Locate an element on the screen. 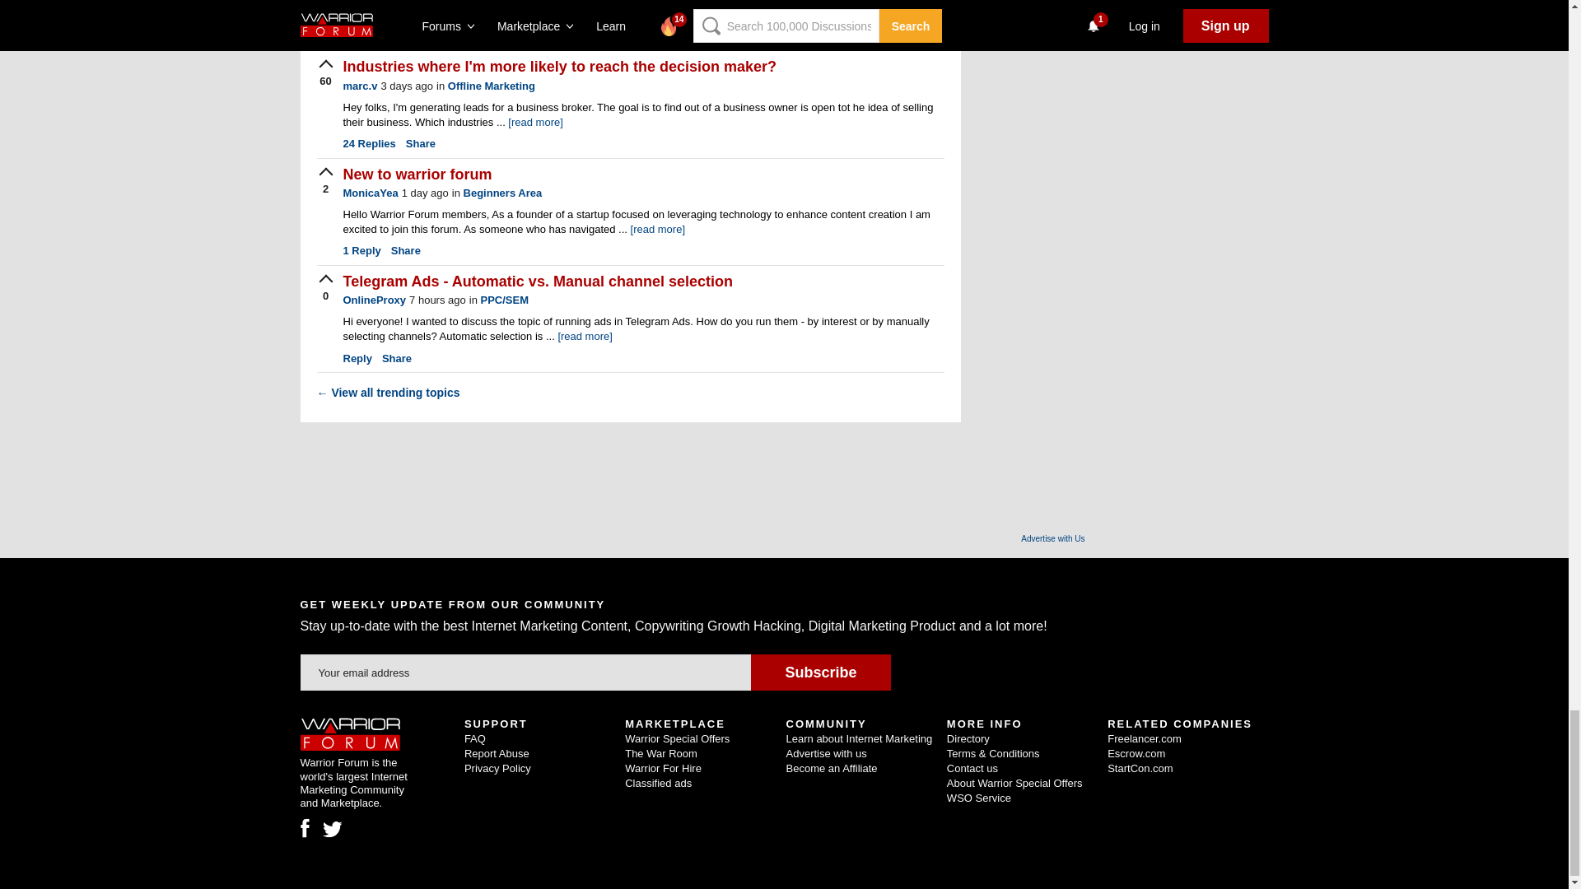 The height and width of the screenshot is (889, 1581). Subscribe is located at coordinates (820, 672).